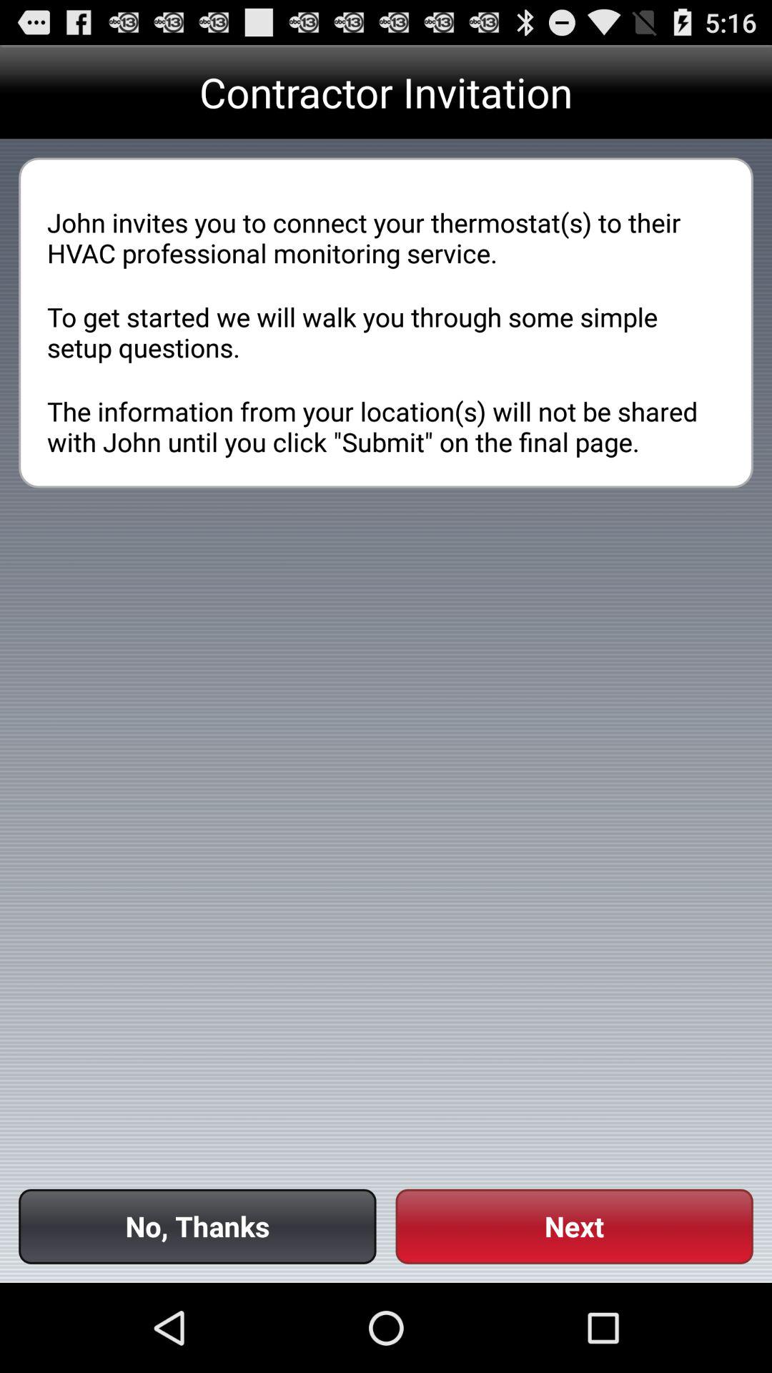  Describe the element at coordinates (574, 1226) in the screenshot. I see `scroll until the next` at that location.